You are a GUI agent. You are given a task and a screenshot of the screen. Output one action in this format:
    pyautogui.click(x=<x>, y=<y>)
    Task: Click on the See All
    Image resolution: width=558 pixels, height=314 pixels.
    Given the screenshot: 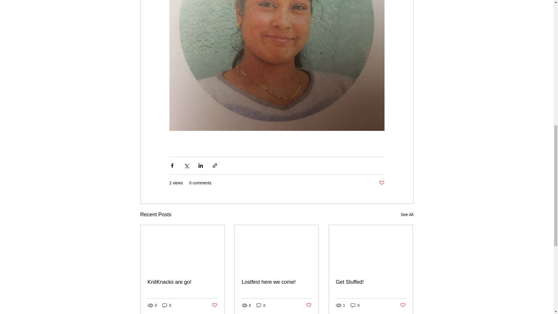 What is the action you would take?
    pyautogui.click(x=407, y=215)
    